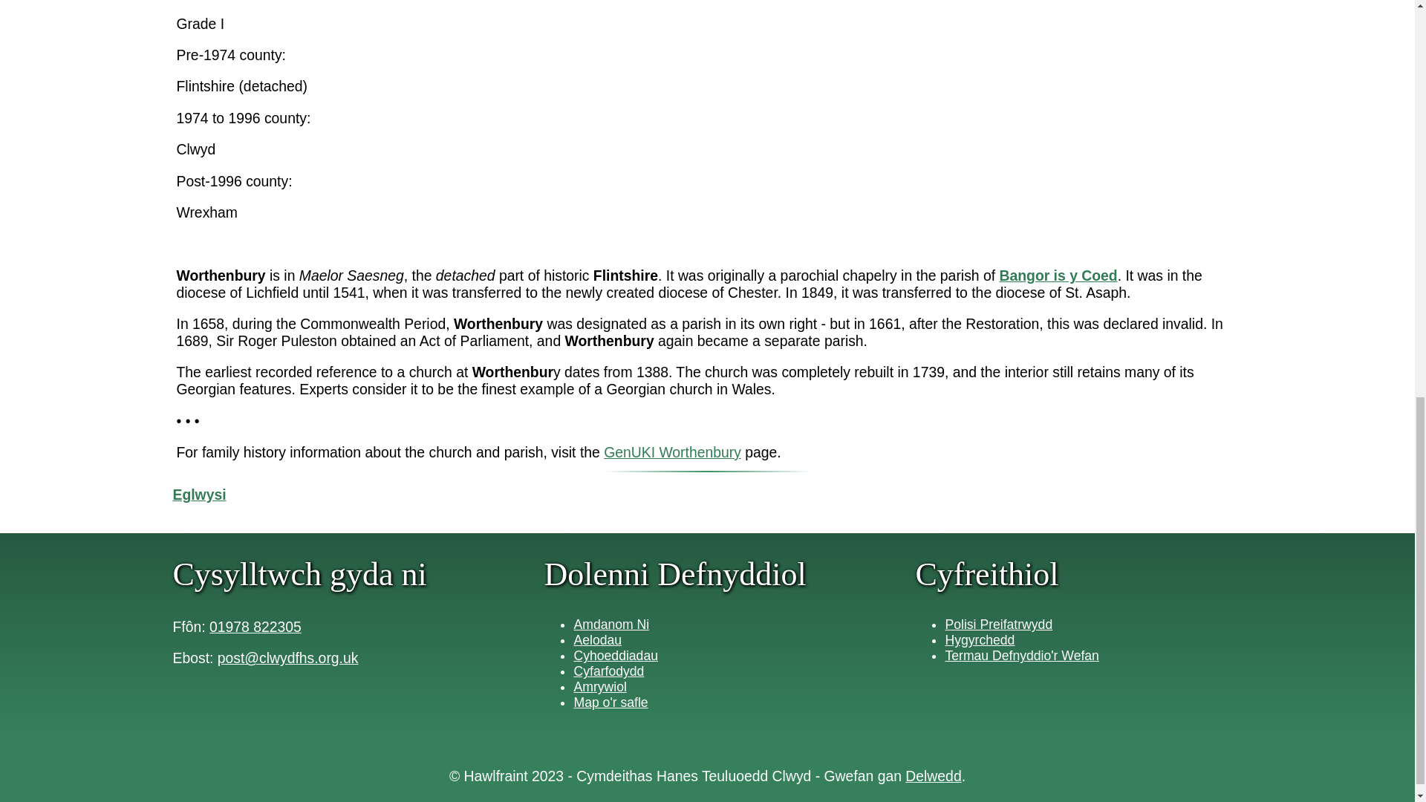 This screenshot has height=802, width=1426. Describe the element at coordinates (1058, 275) in the screenshot. I see `Bangor is y Coed` at that location.